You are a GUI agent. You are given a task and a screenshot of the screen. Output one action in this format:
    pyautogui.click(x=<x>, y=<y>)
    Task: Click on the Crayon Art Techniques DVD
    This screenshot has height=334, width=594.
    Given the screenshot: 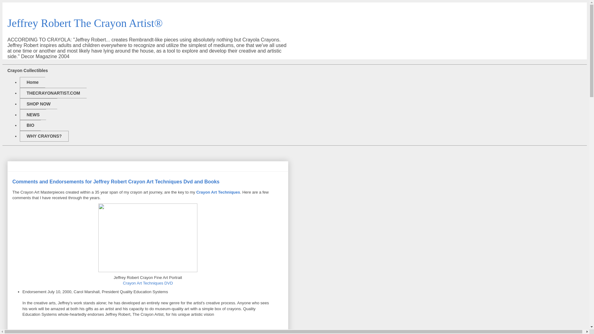 What is the action you would take?
    pyautogui.click(x=148, y=283)
    